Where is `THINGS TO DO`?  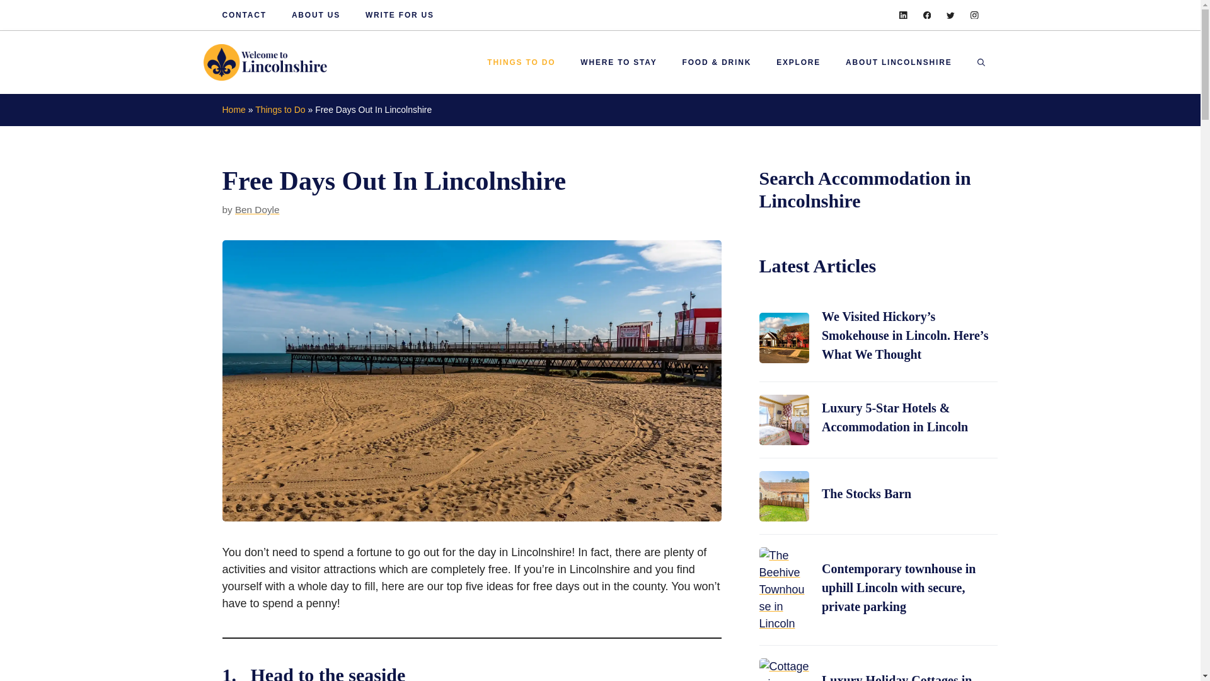
THINGS TO DO is located at coordinates (521, 62).